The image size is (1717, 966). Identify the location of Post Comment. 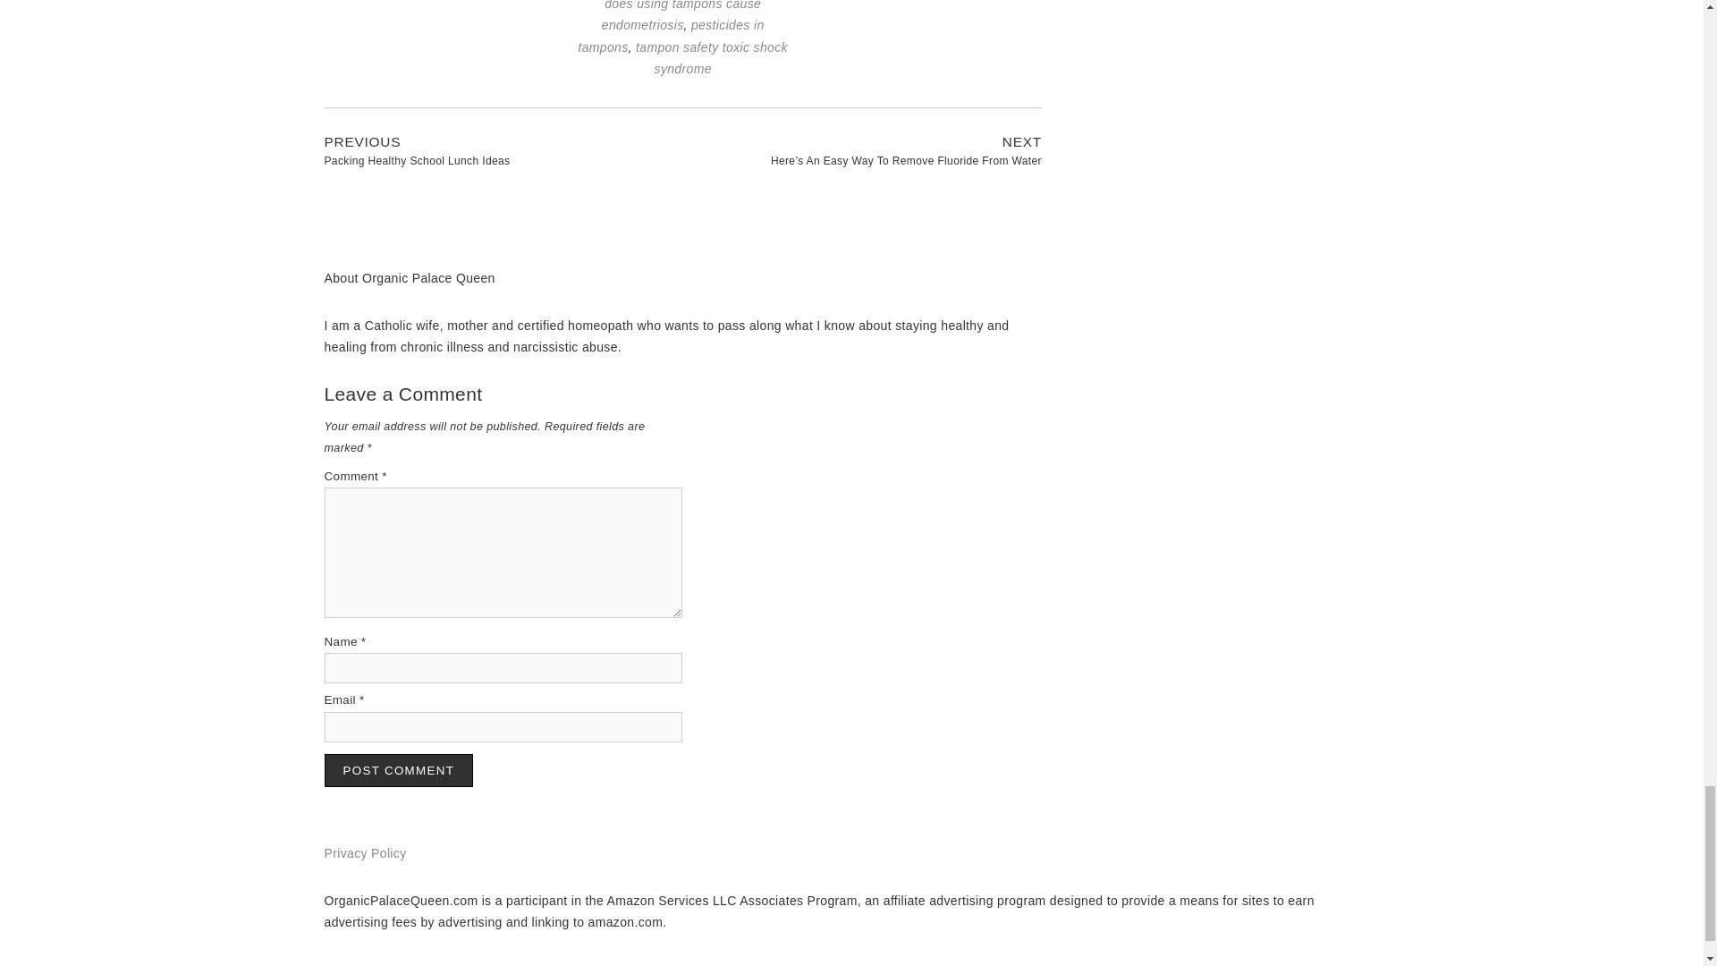
(399, 771).